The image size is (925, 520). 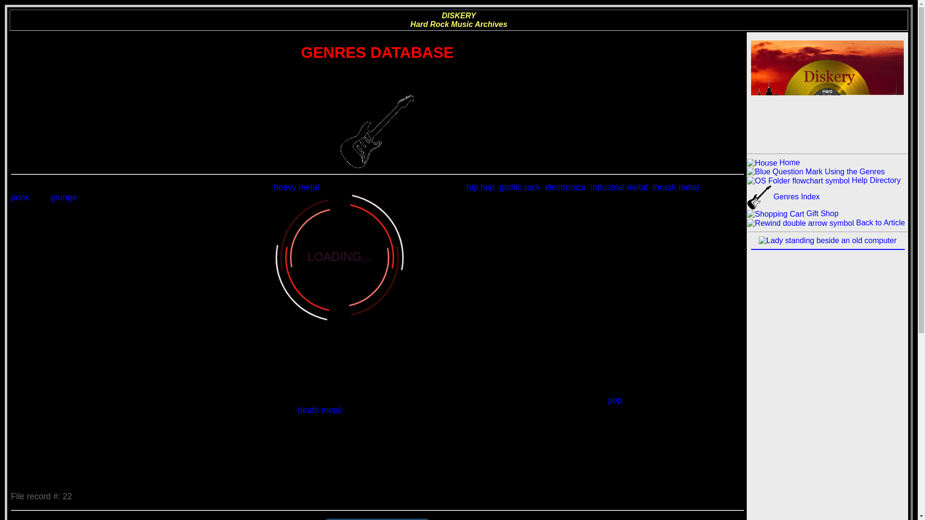 What do you see at coordinates (296, 187) in the screenshot?
I see `heavy metal` at bounding box center [296, 187].